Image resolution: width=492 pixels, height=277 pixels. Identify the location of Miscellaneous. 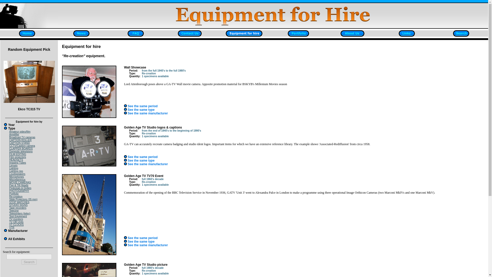
(17, 180).